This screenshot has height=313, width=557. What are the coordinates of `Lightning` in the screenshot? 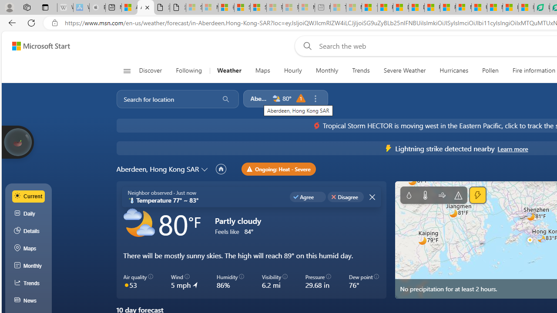 It's located at (478, 195).